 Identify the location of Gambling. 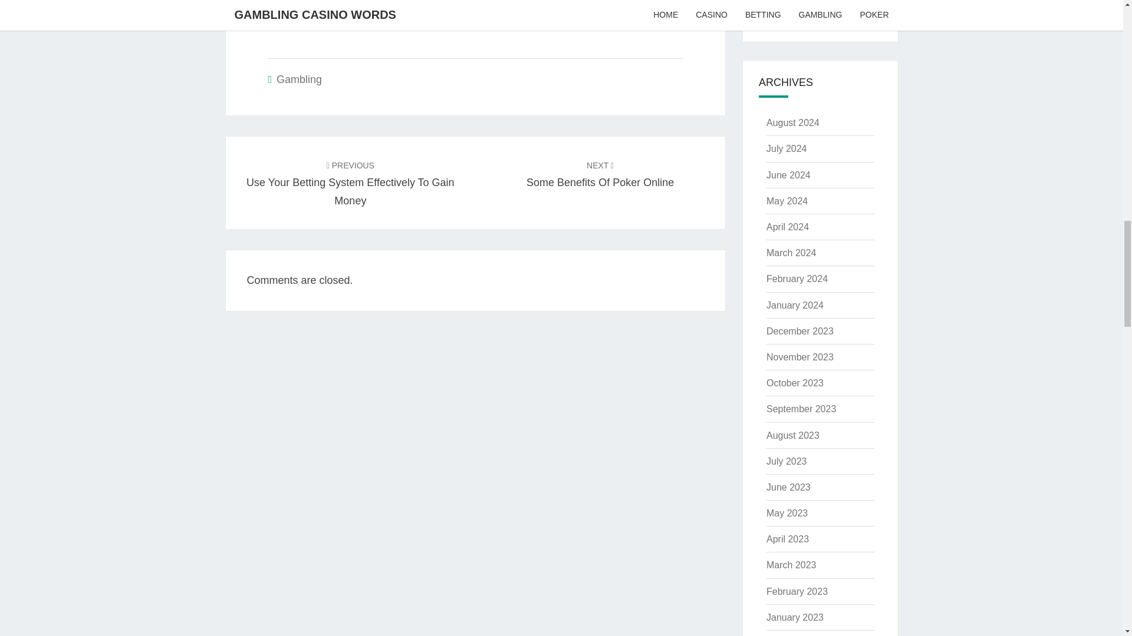
(298, 79).